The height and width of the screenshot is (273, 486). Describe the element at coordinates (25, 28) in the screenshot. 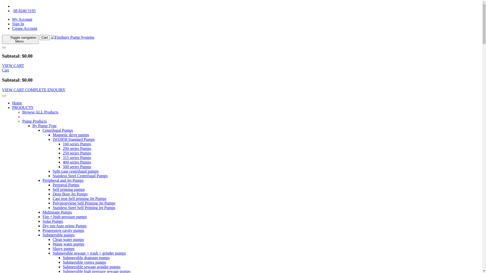

I see `Create Account` at that location.